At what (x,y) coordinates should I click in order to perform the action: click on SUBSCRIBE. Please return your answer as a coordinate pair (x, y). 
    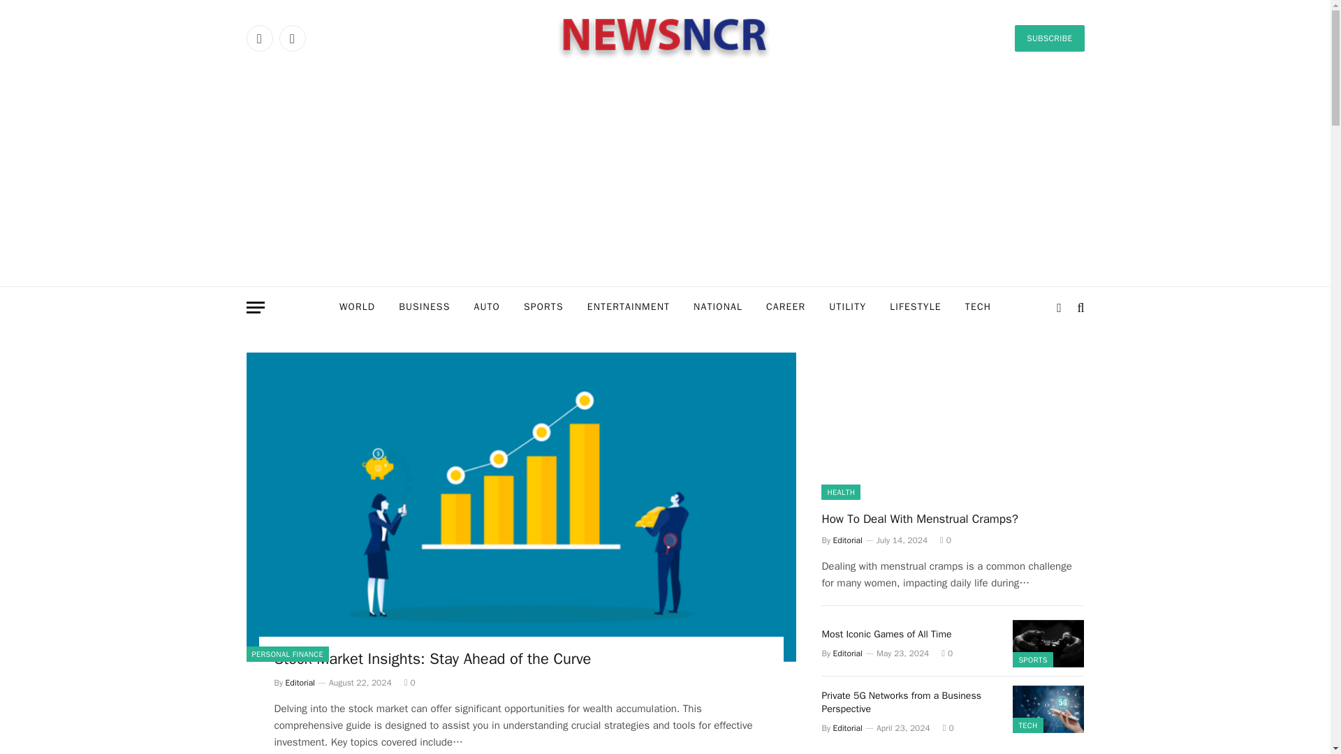
    Looking at the image, I should click on (1049, 38).